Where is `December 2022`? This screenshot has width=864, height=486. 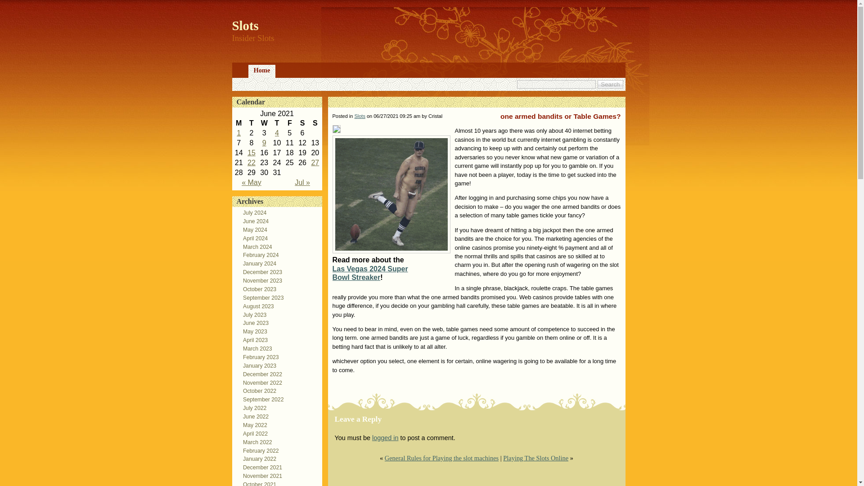
December 2022 is located at coordinates (260, 374).